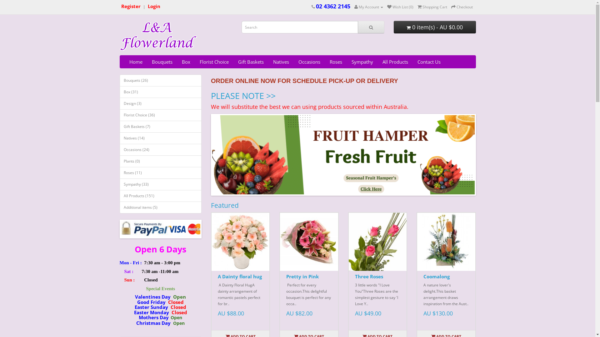 The image size is (600, 337). What do you see at coordinates (161, 150) in the screenshot?
I see `Occasions (24)` at bounding box center [161, 150].